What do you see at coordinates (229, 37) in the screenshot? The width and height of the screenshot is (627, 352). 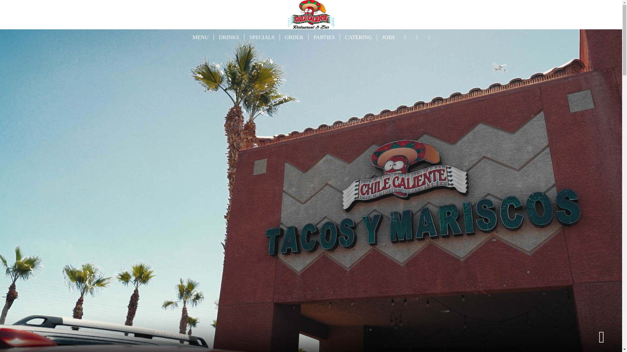 I see `DRINKS` at bounding box center [229, 37].